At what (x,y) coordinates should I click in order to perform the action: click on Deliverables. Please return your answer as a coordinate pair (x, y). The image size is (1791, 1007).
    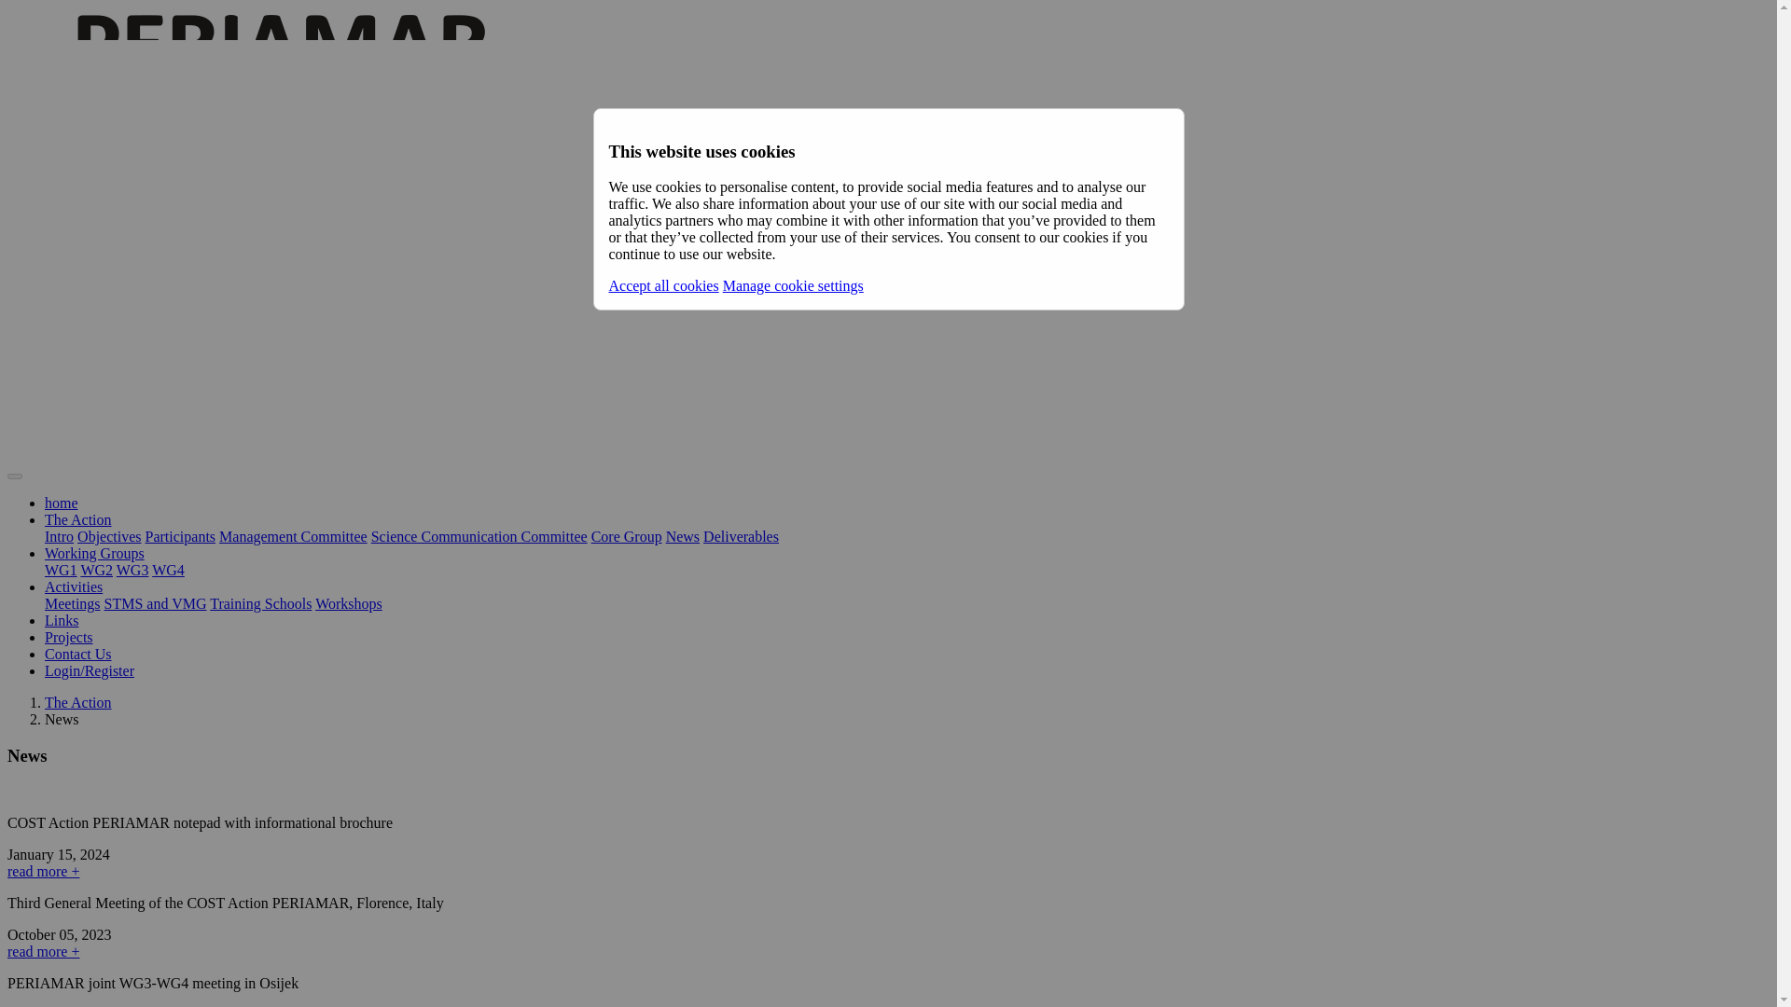
    Looking at the image, I should click on (741, 537).